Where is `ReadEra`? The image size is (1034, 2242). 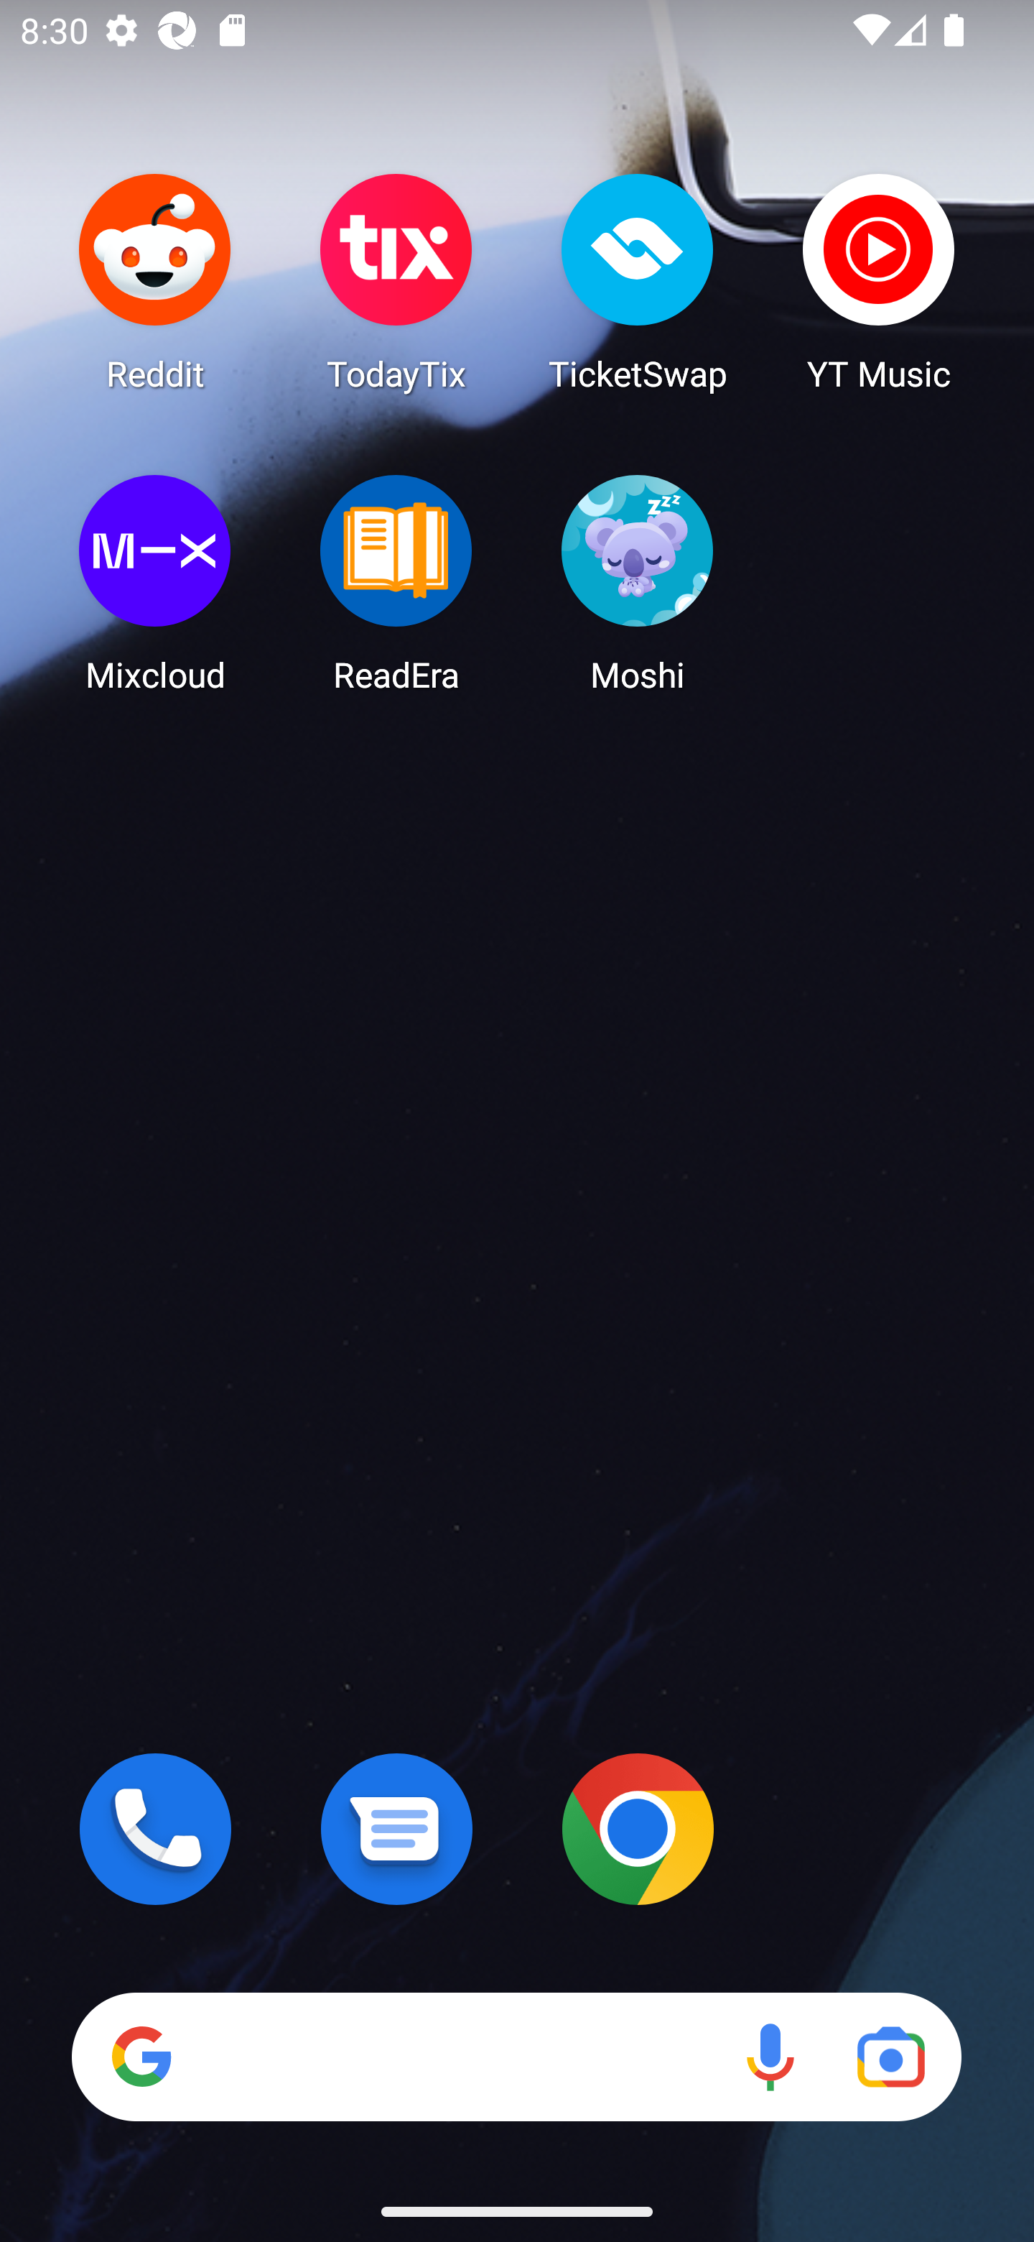
ReadEra is located at coordinates (396, 583).